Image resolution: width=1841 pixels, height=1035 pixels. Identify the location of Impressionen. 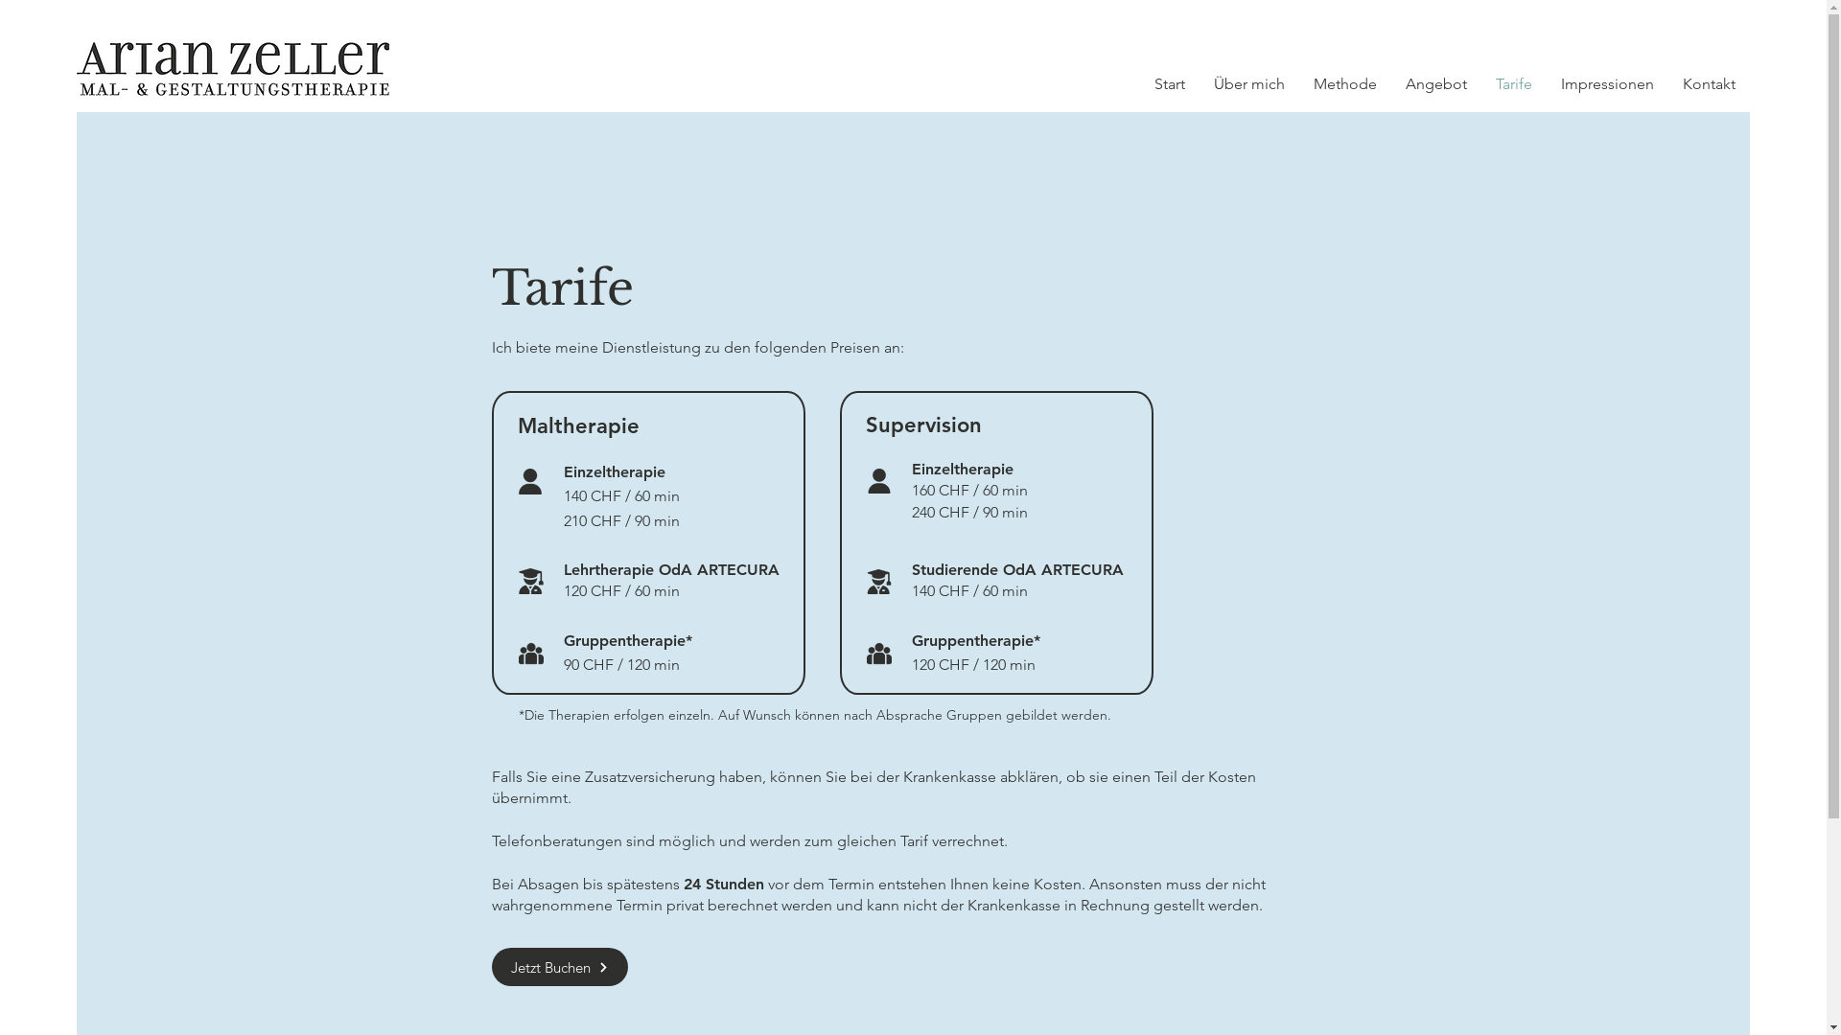
(1607, 84).